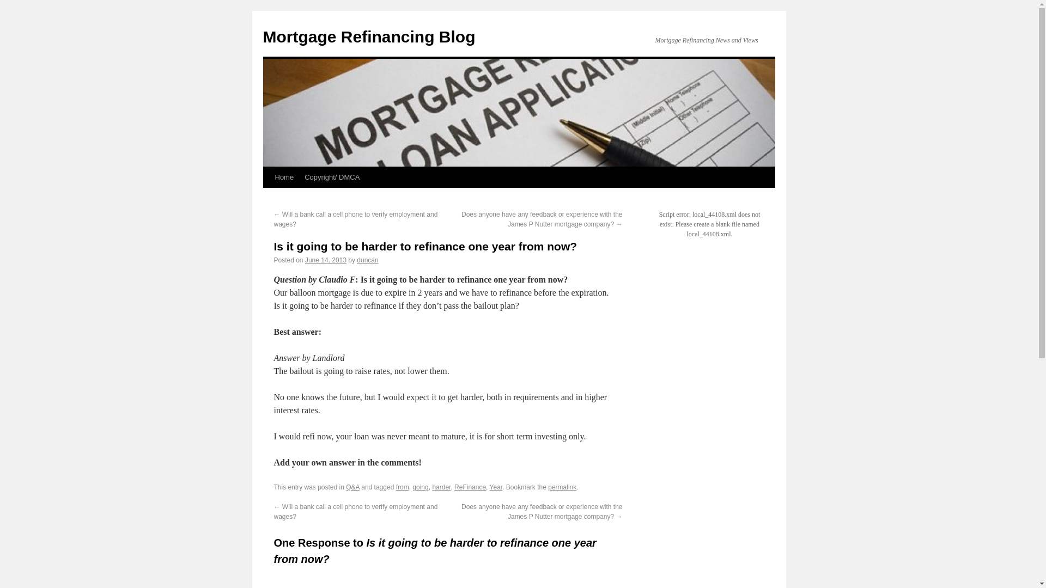  I want to click on 2:28 am, so click(326, 260).